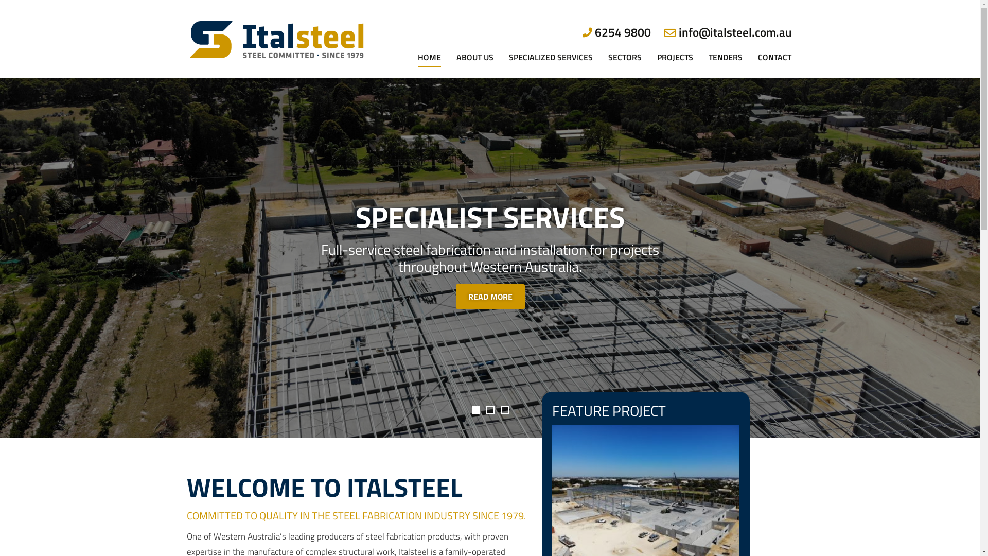 This screenshot has width=988, height=556. What do you see at coordinates (625, 40) in the screenshot?
I see `SECTORS` at bounding box center [625, 40].